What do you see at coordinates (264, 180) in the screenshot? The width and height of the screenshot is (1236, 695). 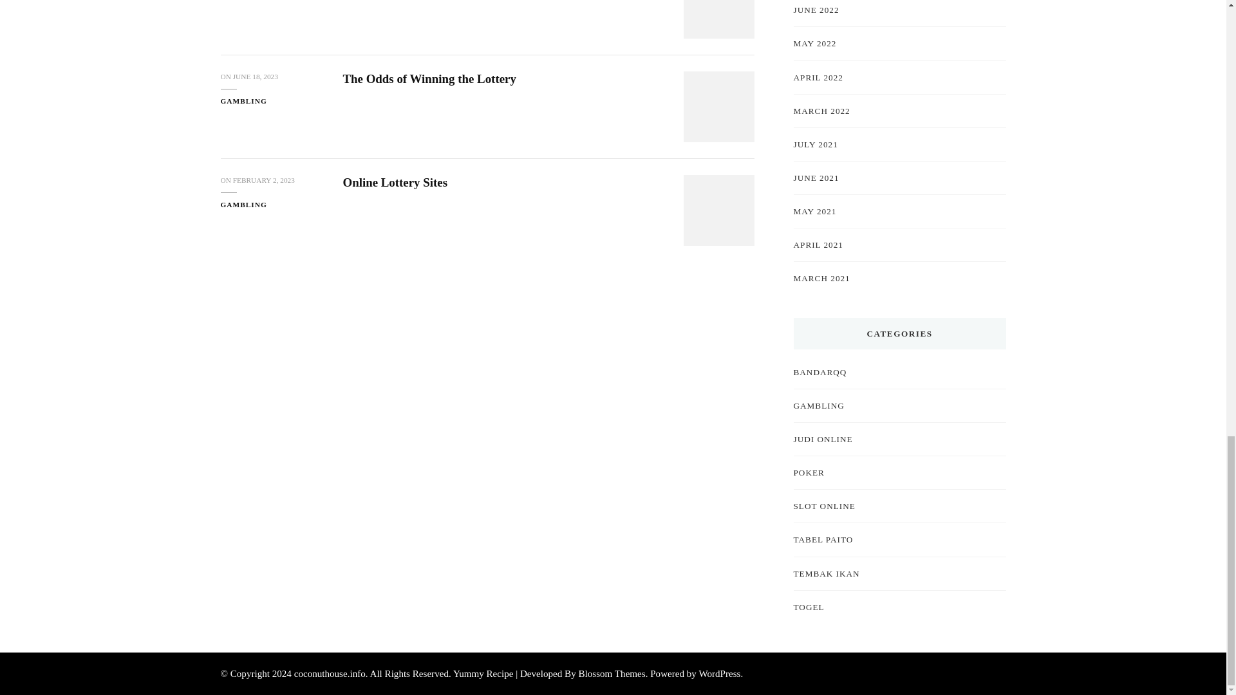 I see `FEBRUARY 2, 2023` at bounding box center [264, 180].